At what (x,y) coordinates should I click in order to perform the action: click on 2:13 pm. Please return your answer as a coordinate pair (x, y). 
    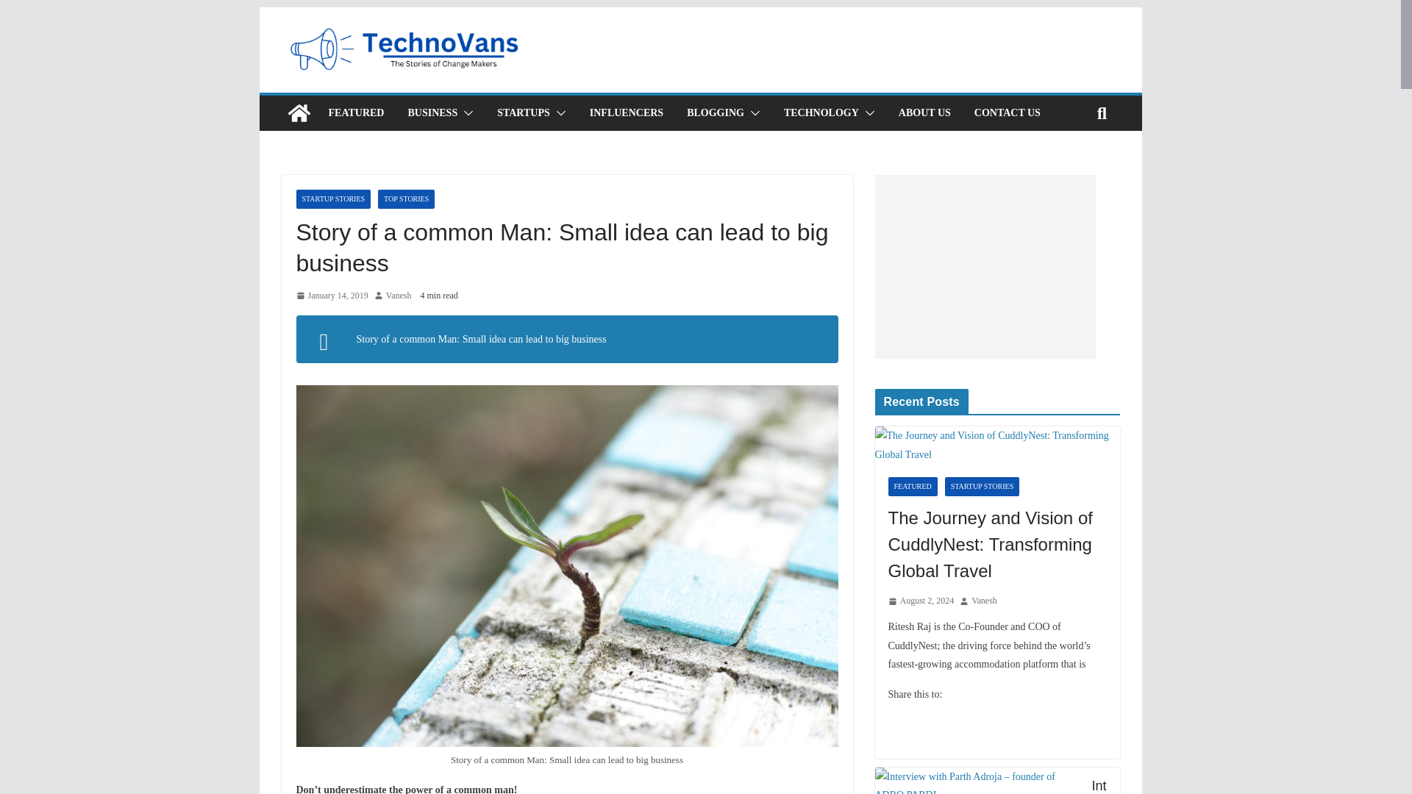
    Looking at the image, I should click on (331, 296).